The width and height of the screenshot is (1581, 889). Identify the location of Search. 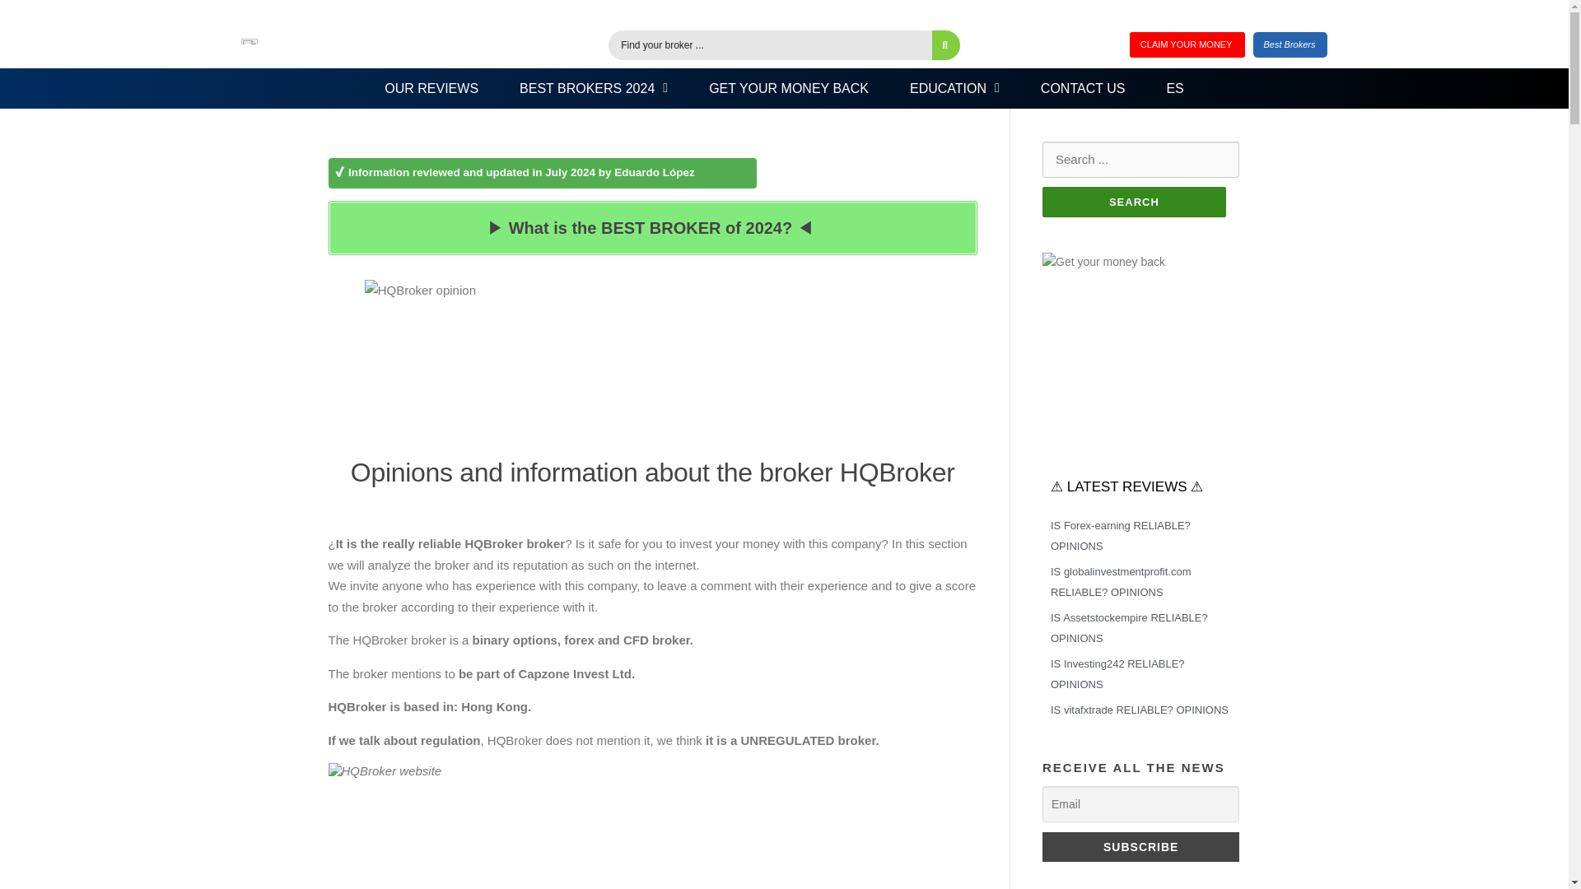
(1134, 201).